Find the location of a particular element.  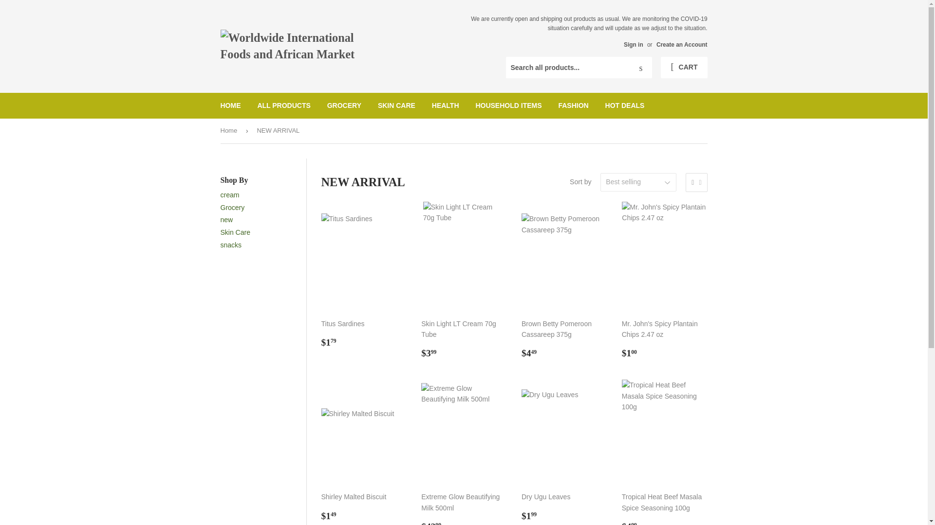

Show products matching tag Skin Care is located at coordinates (235, 232).